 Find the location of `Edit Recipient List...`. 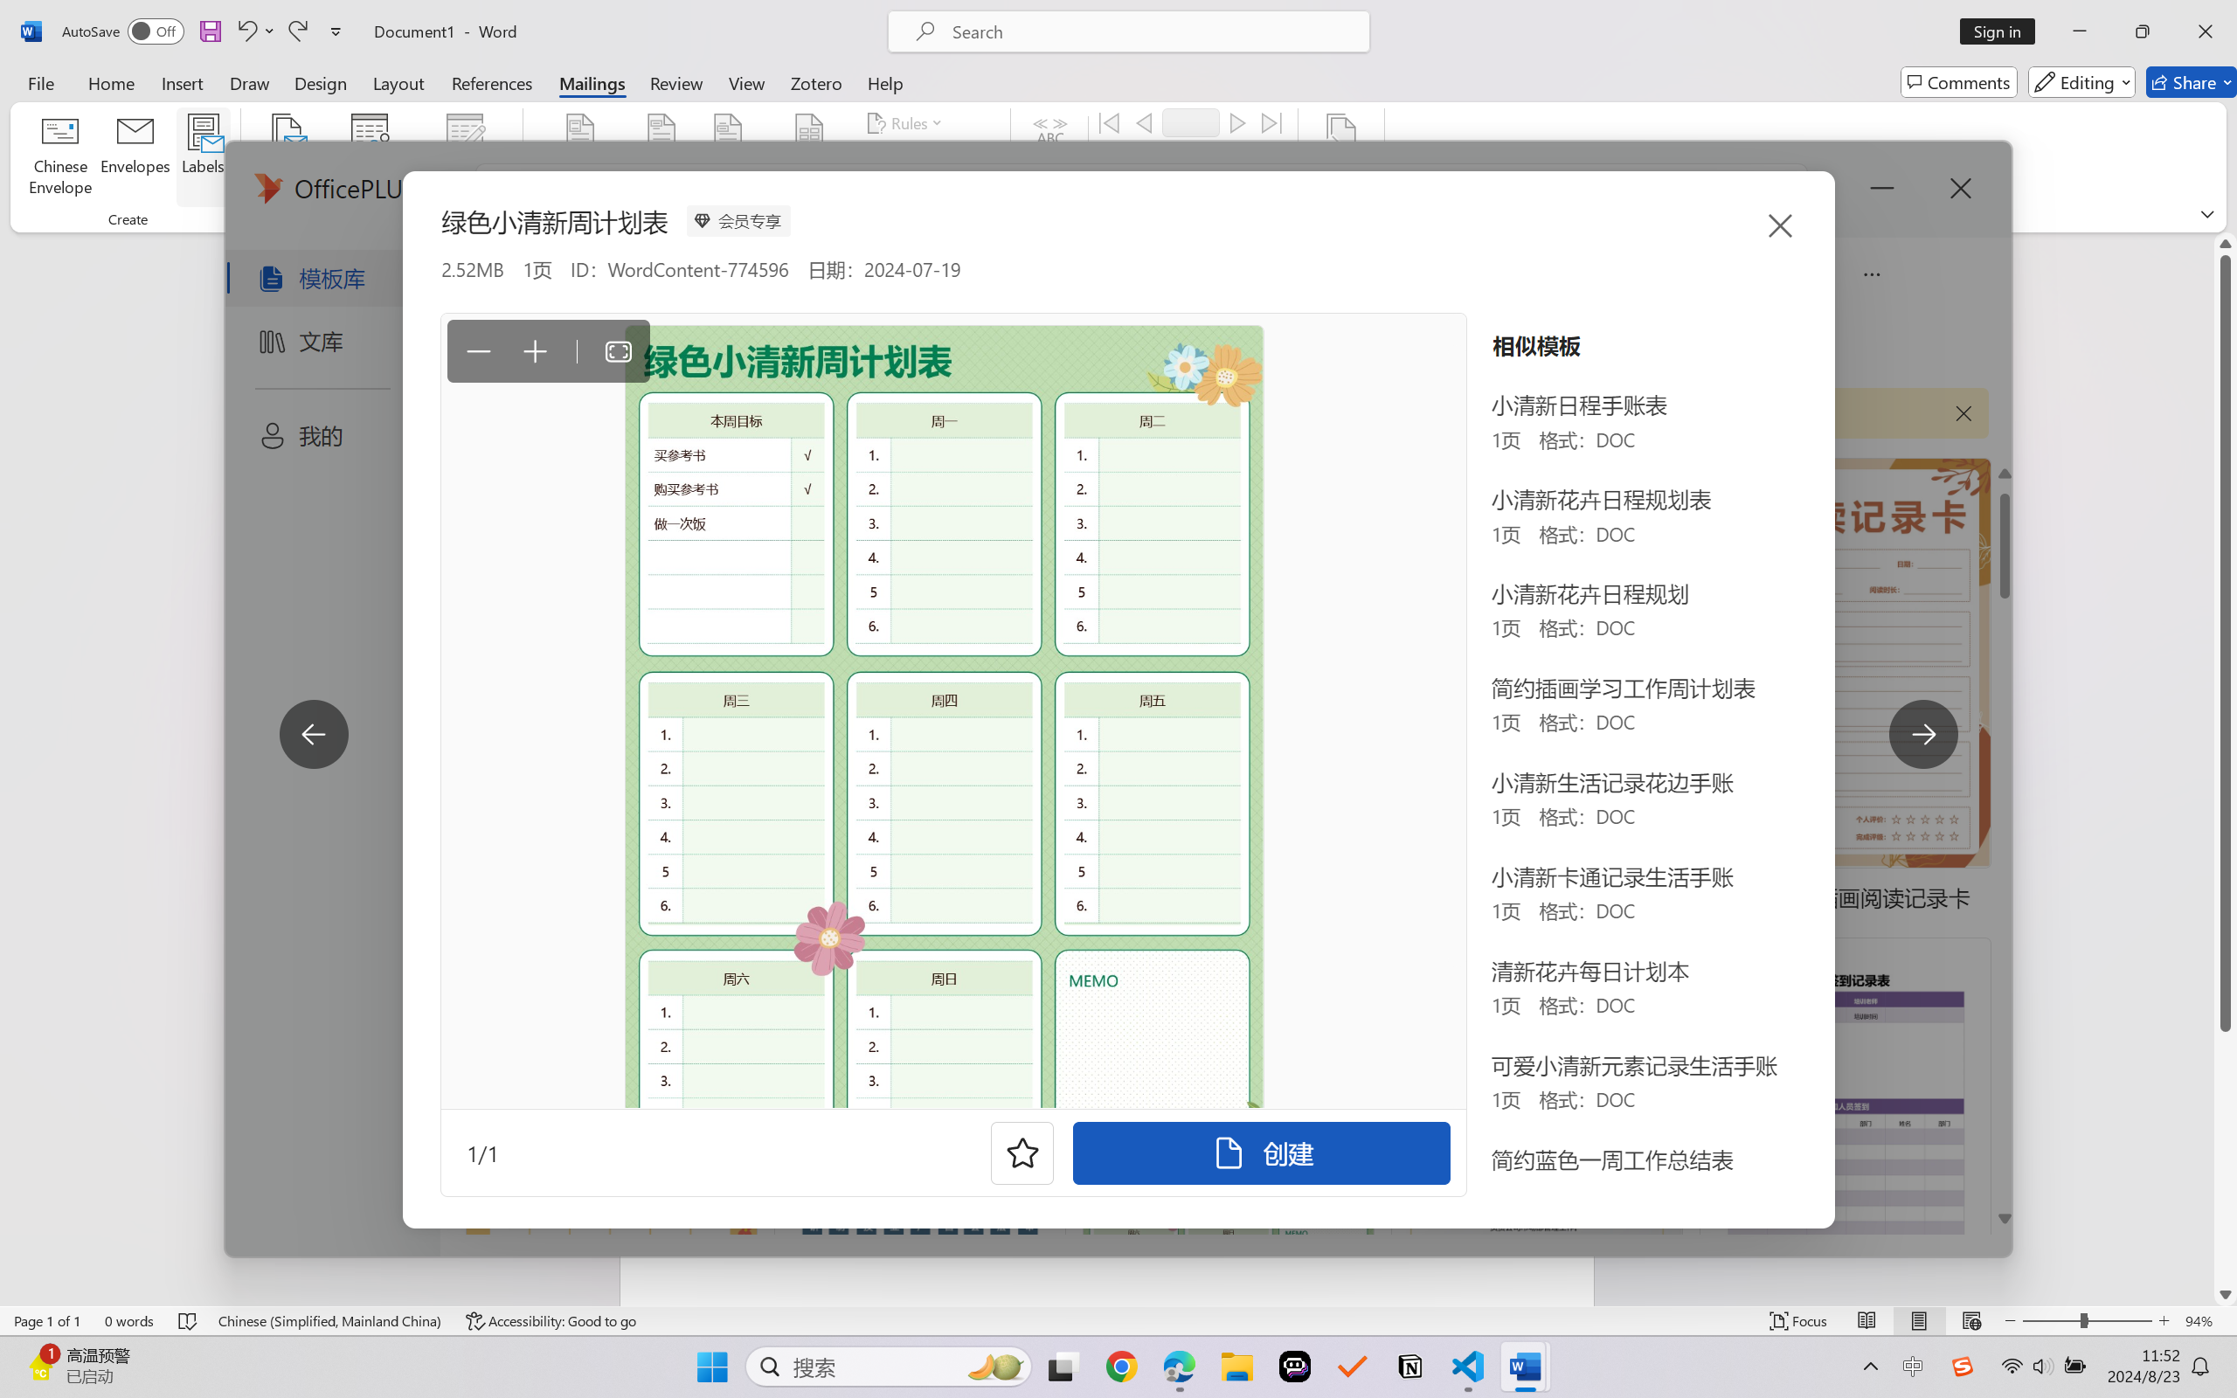

Edit Recipient List... is located at coordinates (465, 157).